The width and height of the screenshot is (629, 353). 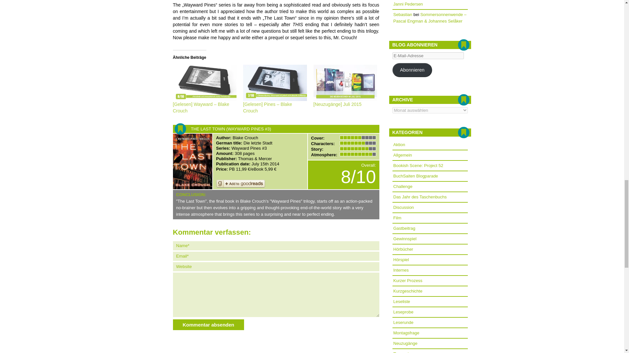 What do you see at coordinates (276, 267) in the screenshot?
I see `Website` at bounding box center [276, 267].